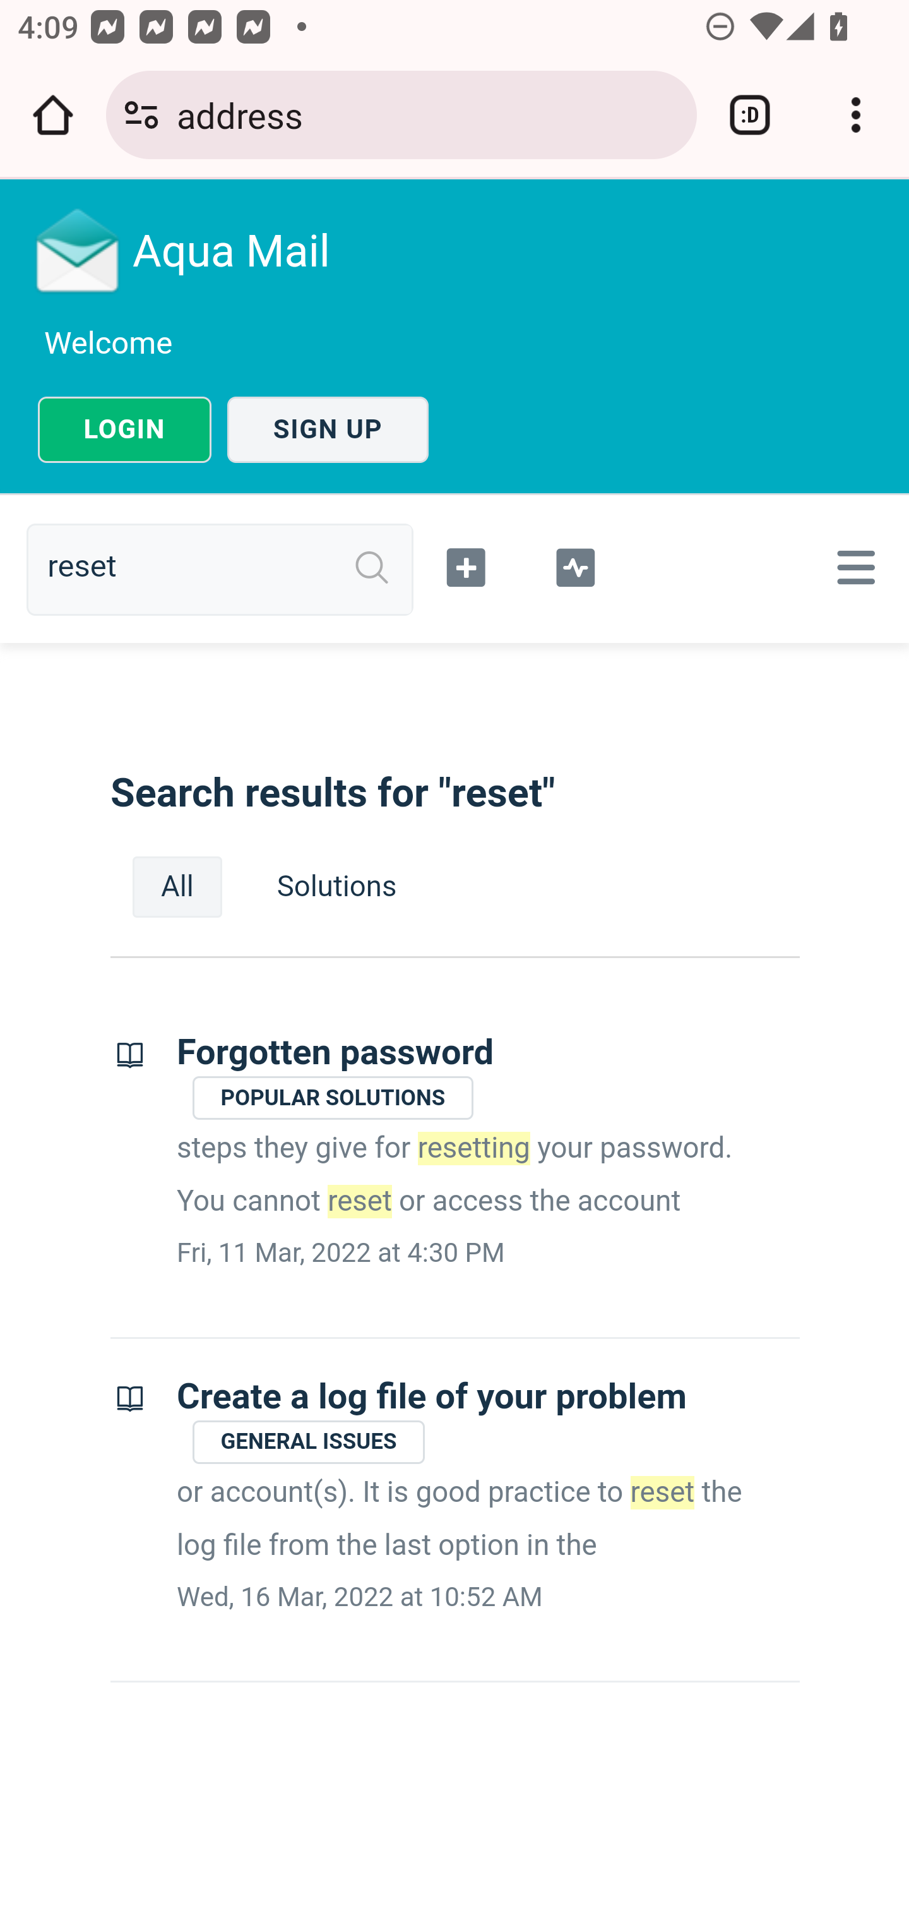  Describe the element at coordinates (328, 429) in the screenshot. I see `SIGN UP` at that location.